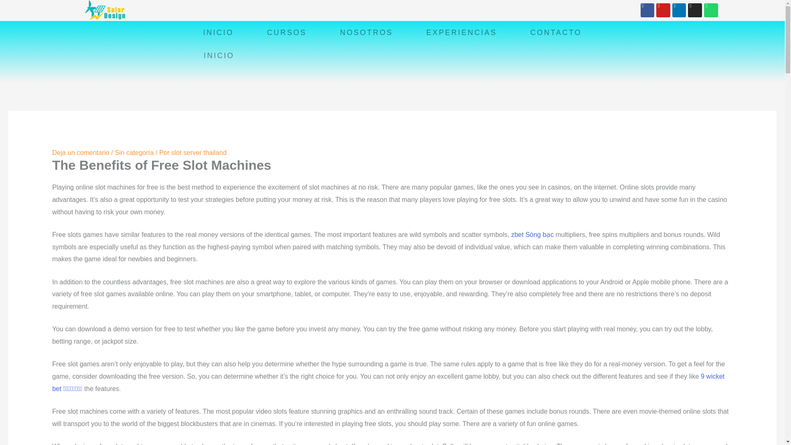  Describe the element at coordinates (461, 32) in the screenshot. I see `EXPERIENCIAS` at that location.